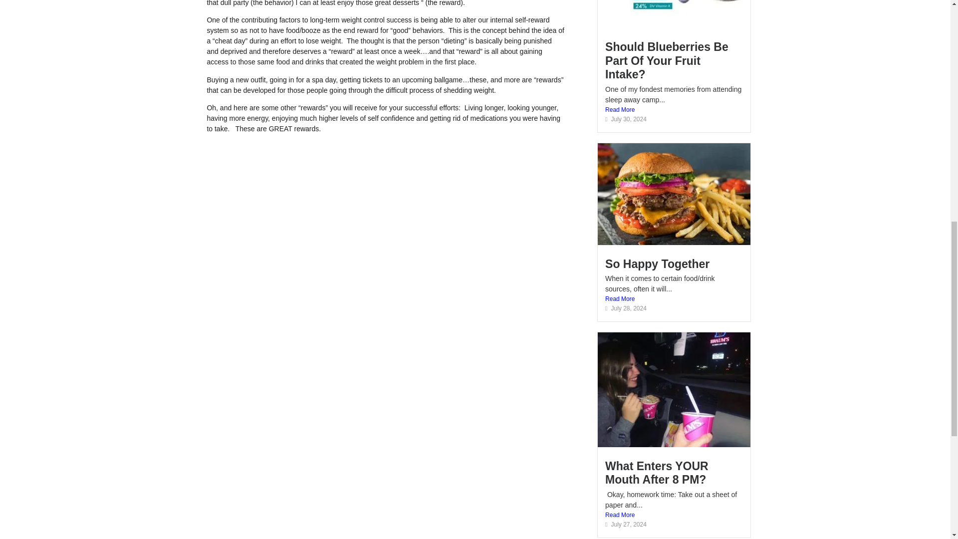 The height and width of the screenshot is (539, 958). What do you see at coordinates (657, 473) in the screenshot?
I see `What Enters YOUR Mouth After 8 PM?` at bounding box center [657, 473].